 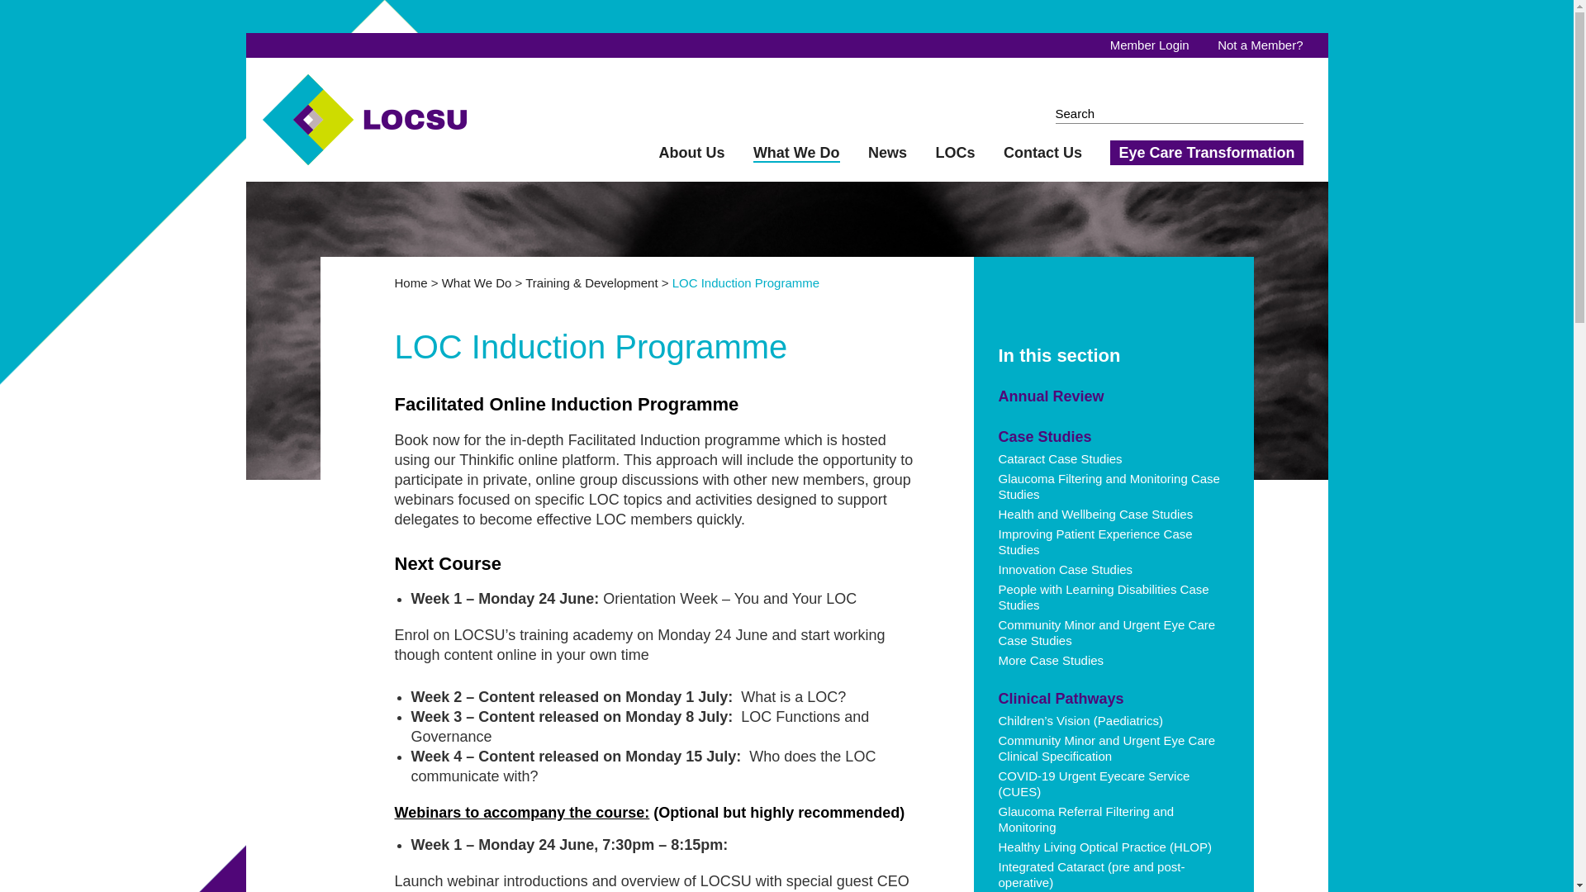 What do you see at coordinates (796, 152) in the screenshot?
I see `What We Do` at bounding box center [796, 152].